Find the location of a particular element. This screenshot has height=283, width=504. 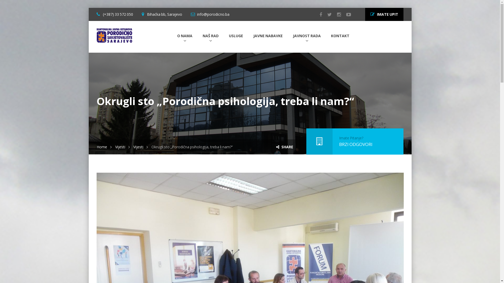

Facebook is located at coordinates (318, 15).